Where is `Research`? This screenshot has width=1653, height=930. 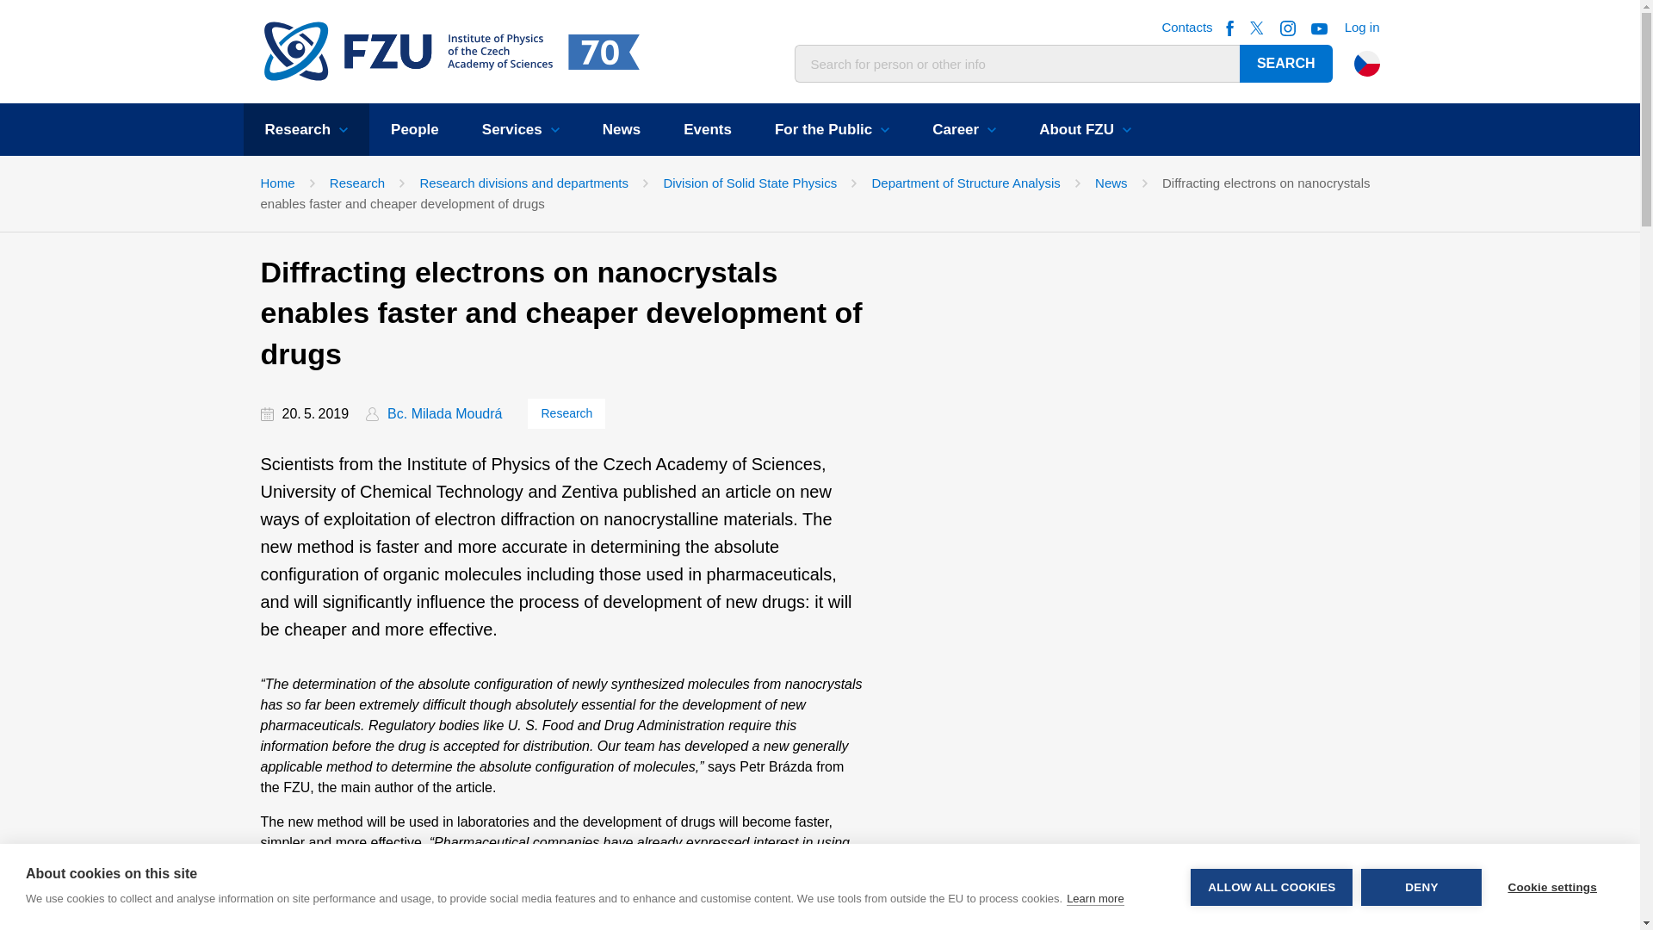 Research is located at coordinates (306, 129).